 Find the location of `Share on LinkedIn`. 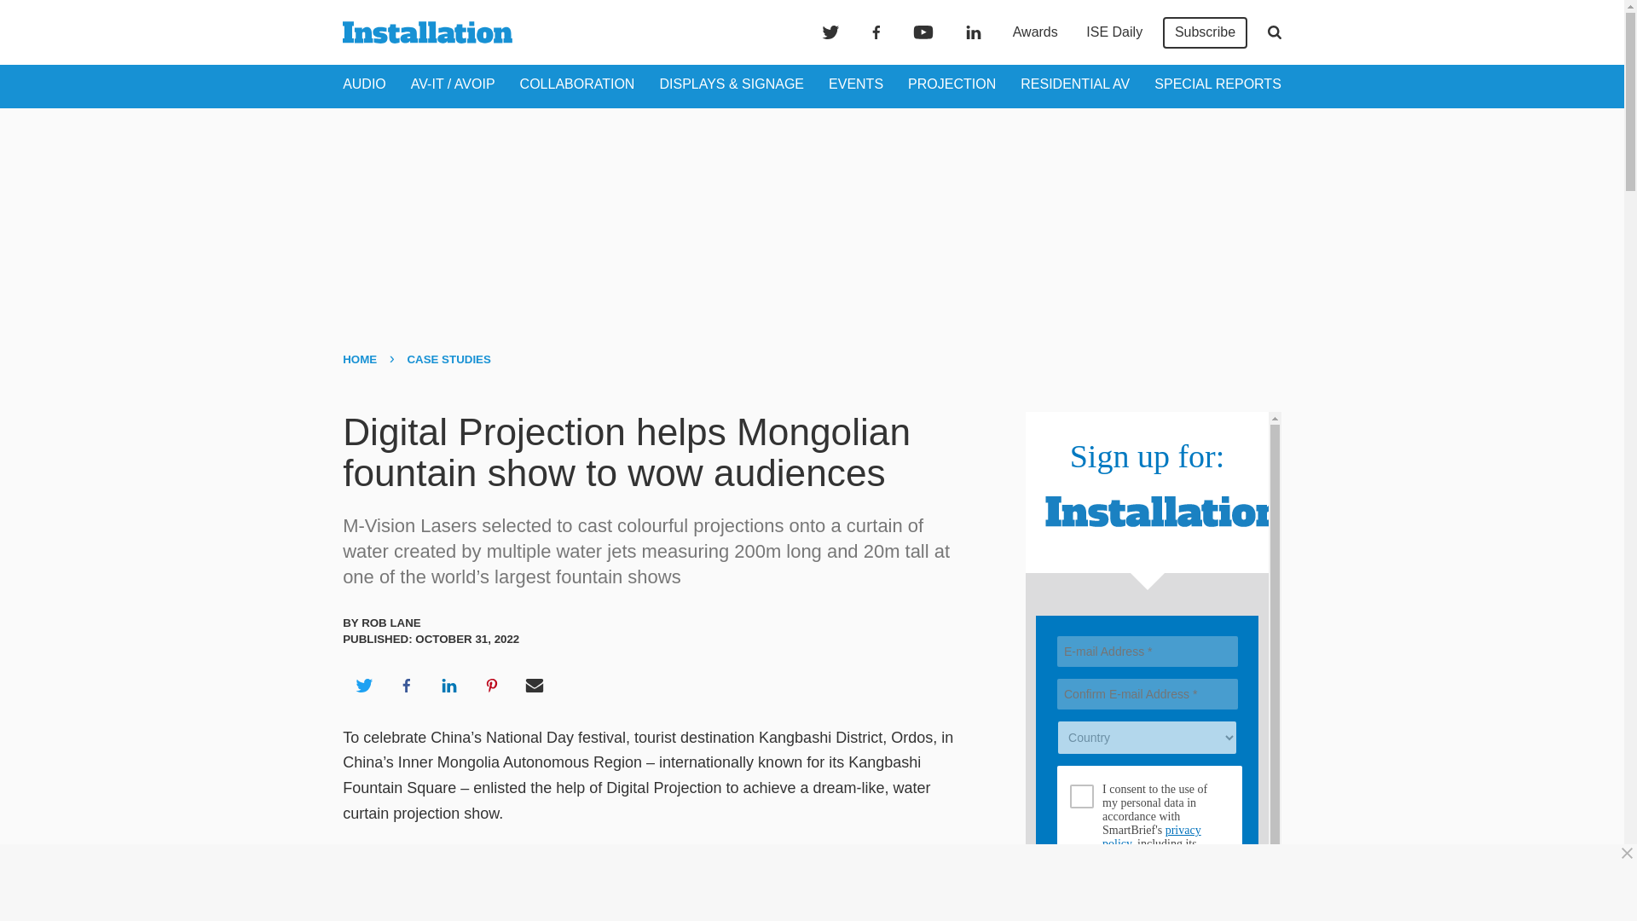

Share on LinkedIn is located at coordinates (448, 686).